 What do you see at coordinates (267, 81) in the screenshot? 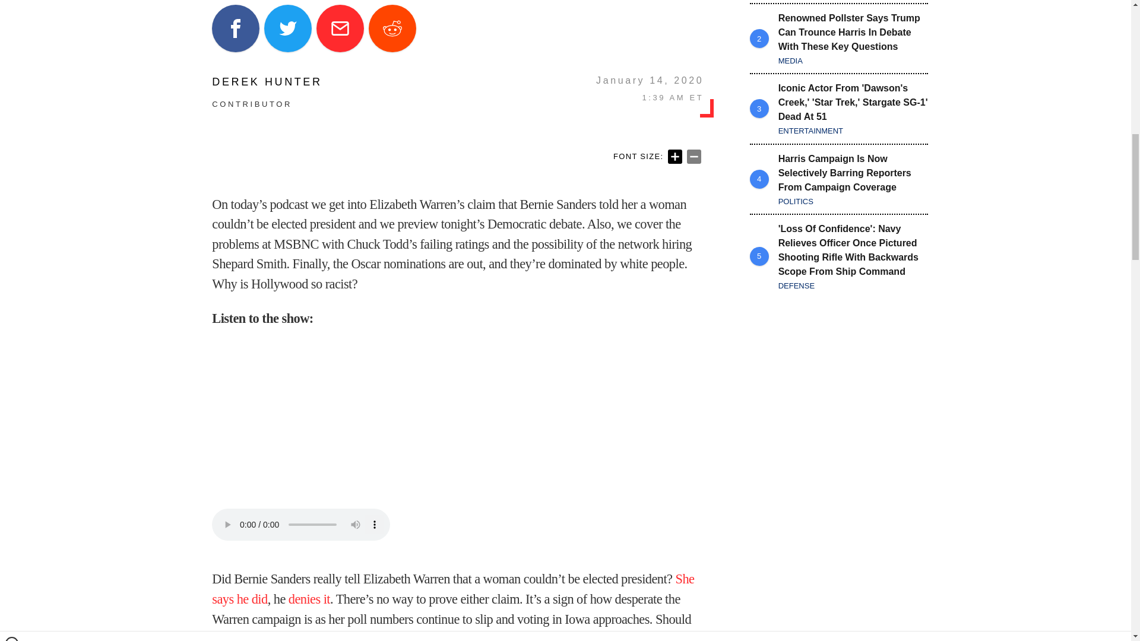
I see `DEREK HUNTER` at bounding box center [267, 81].